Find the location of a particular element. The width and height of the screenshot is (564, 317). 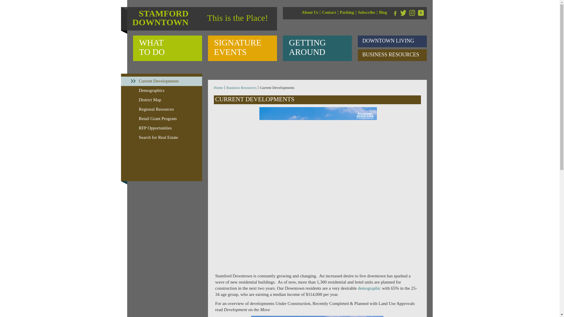

About Us is located at coordinates (394, 13).